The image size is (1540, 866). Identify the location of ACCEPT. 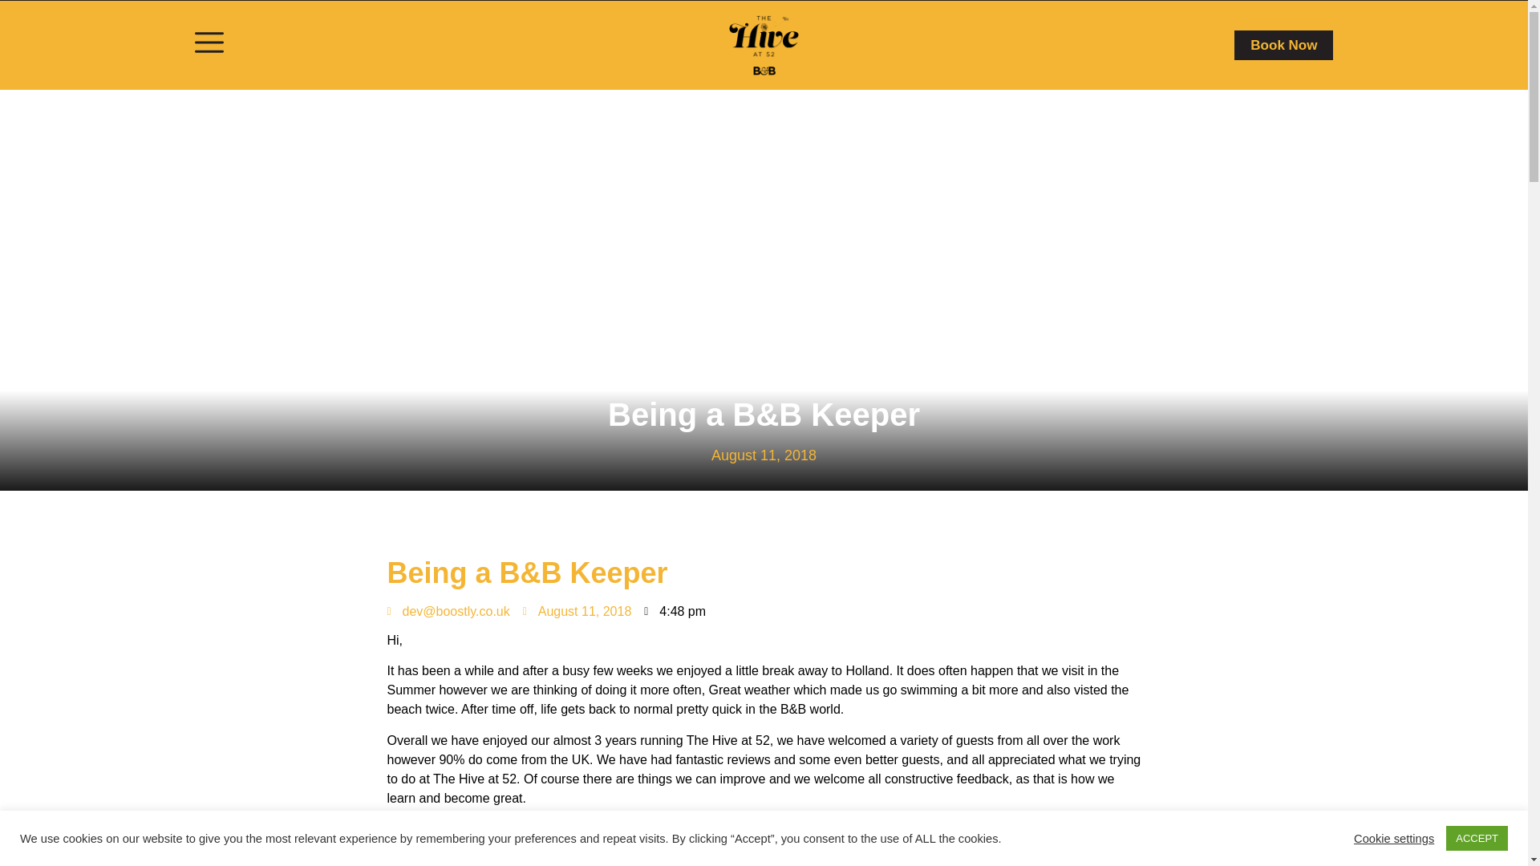
(1476, 838).